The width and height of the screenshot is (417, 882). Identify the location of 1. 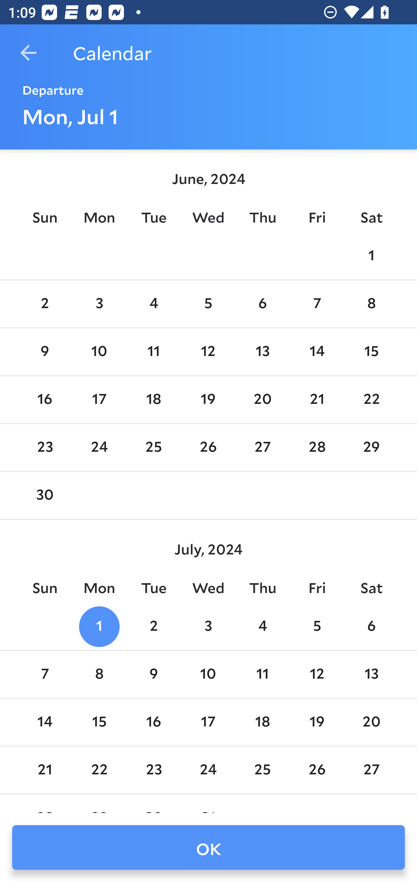
(99, 627).